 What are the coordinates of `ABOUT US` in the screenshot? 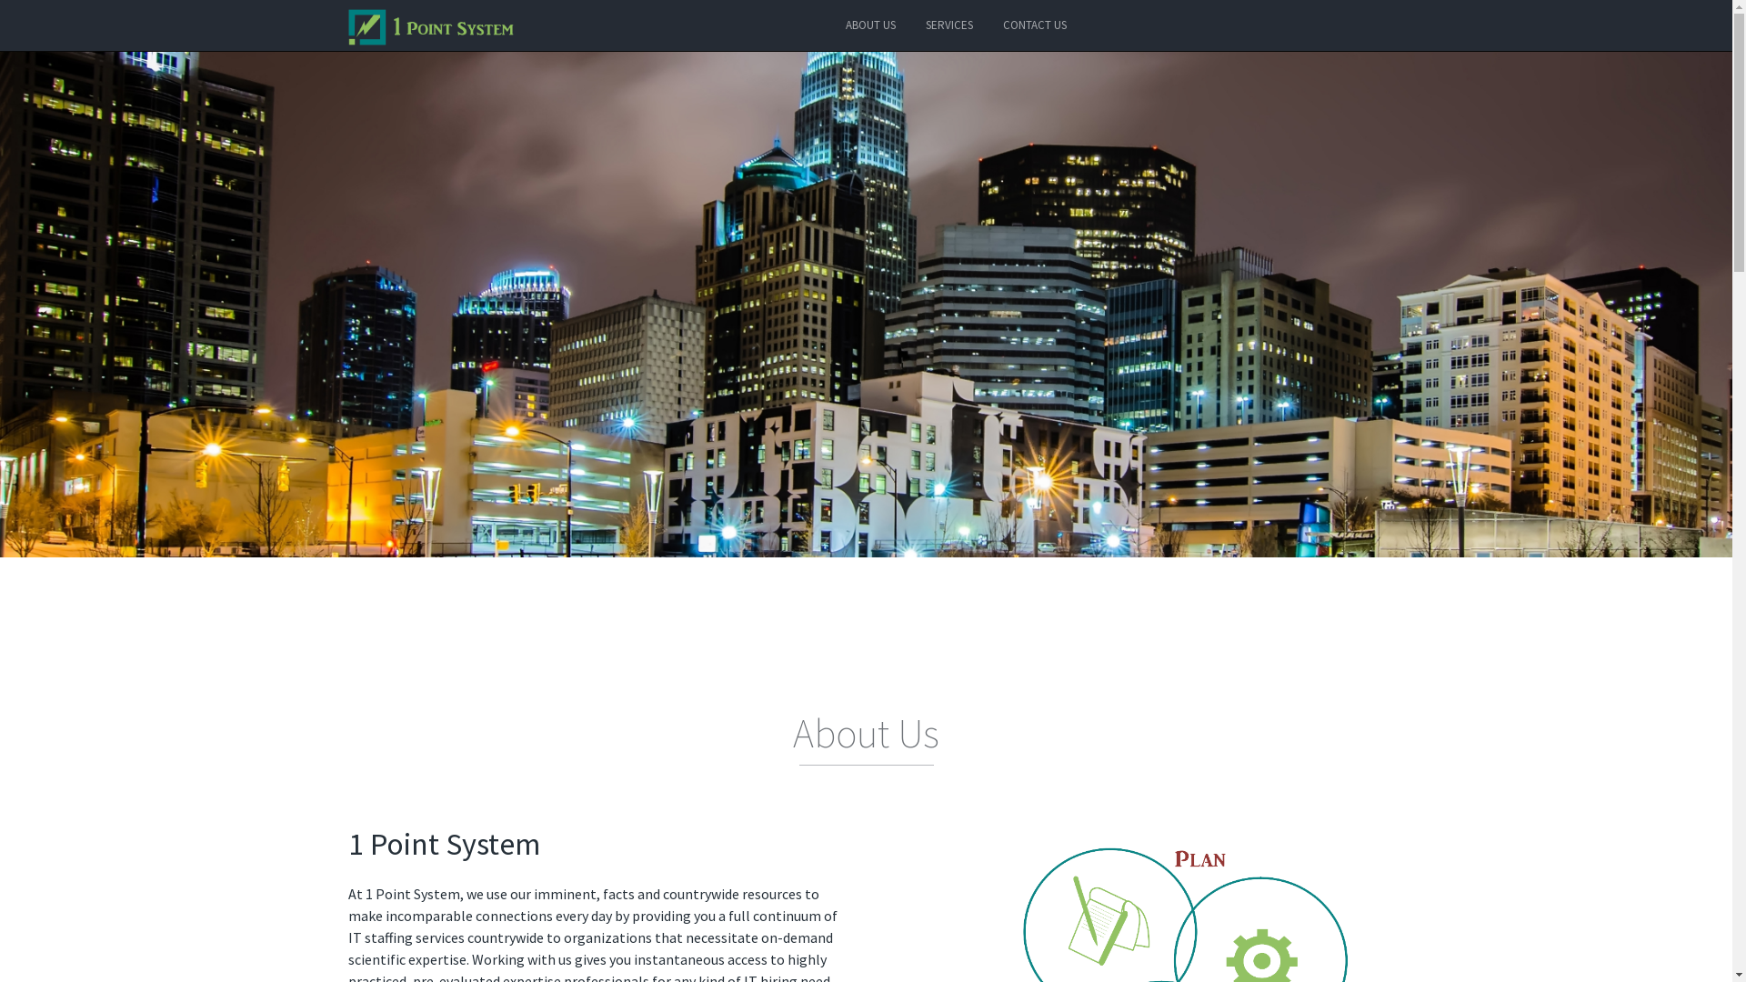 It's located at (871, 25).